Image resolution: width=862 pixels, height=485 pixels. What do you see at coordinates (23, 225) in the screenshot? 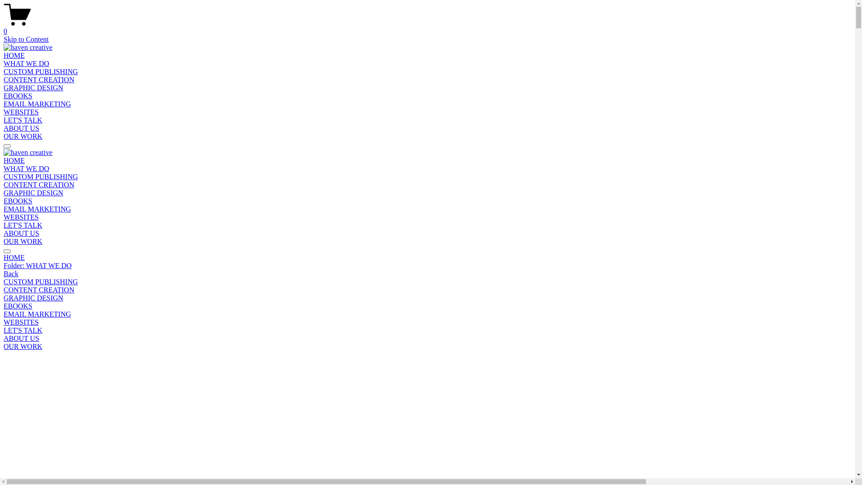
I see `LET'S TALK` at bounding box center [23, 225].